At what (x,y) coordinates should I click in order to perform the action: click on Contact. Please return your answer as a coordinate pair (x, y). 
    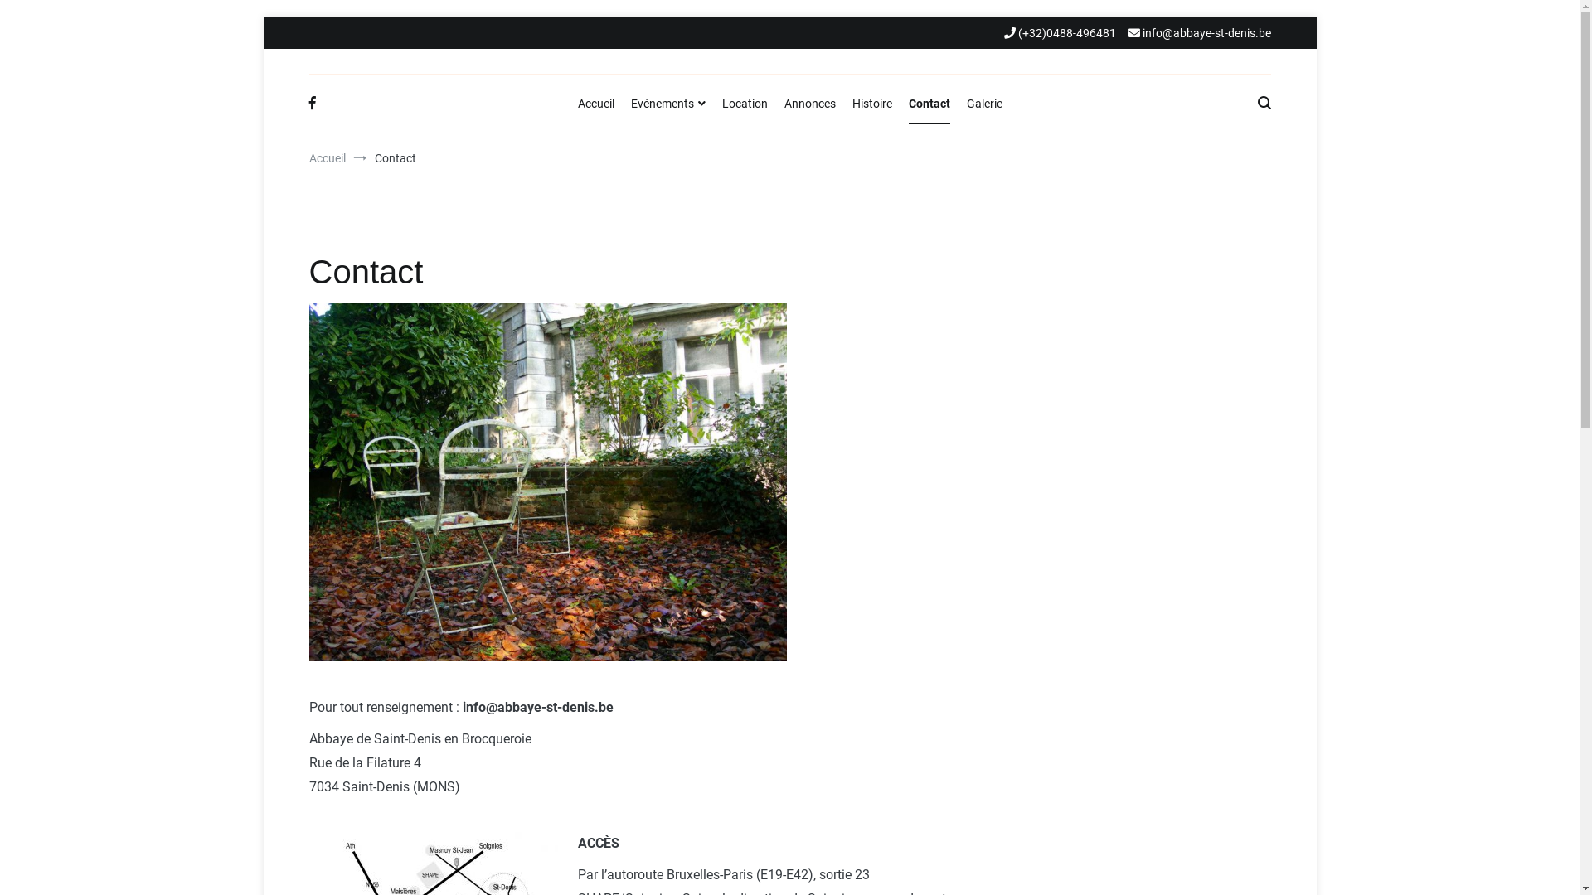
    Looking at the image, I should click on (929, 104).